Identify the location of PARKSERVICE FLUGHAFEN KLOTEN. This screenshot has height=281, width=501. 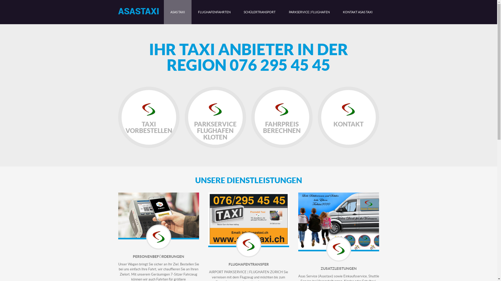
(216, 117).